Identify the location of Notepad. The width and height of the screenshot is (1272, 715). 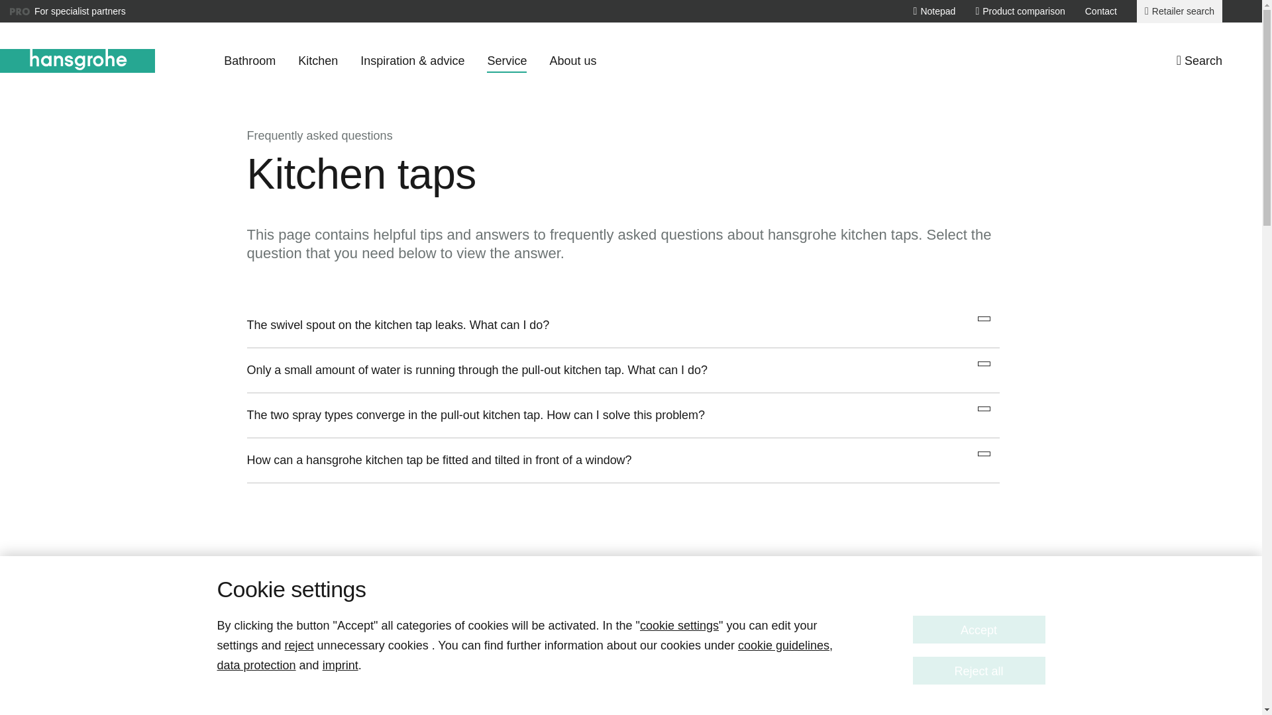
(934, 11).